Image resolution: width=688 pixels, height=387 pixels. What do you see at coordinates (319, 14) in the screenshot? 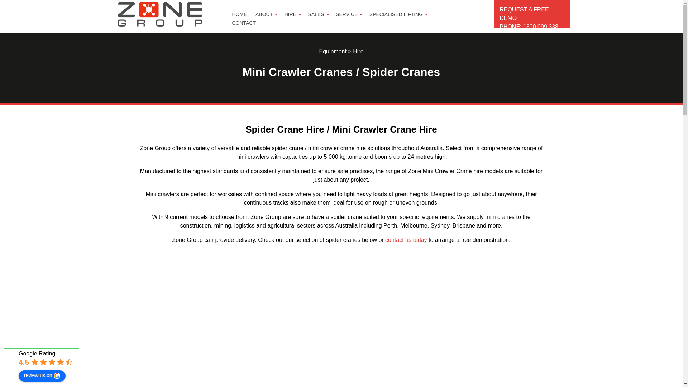
I see `SALES` at bounding box center [319, 14].